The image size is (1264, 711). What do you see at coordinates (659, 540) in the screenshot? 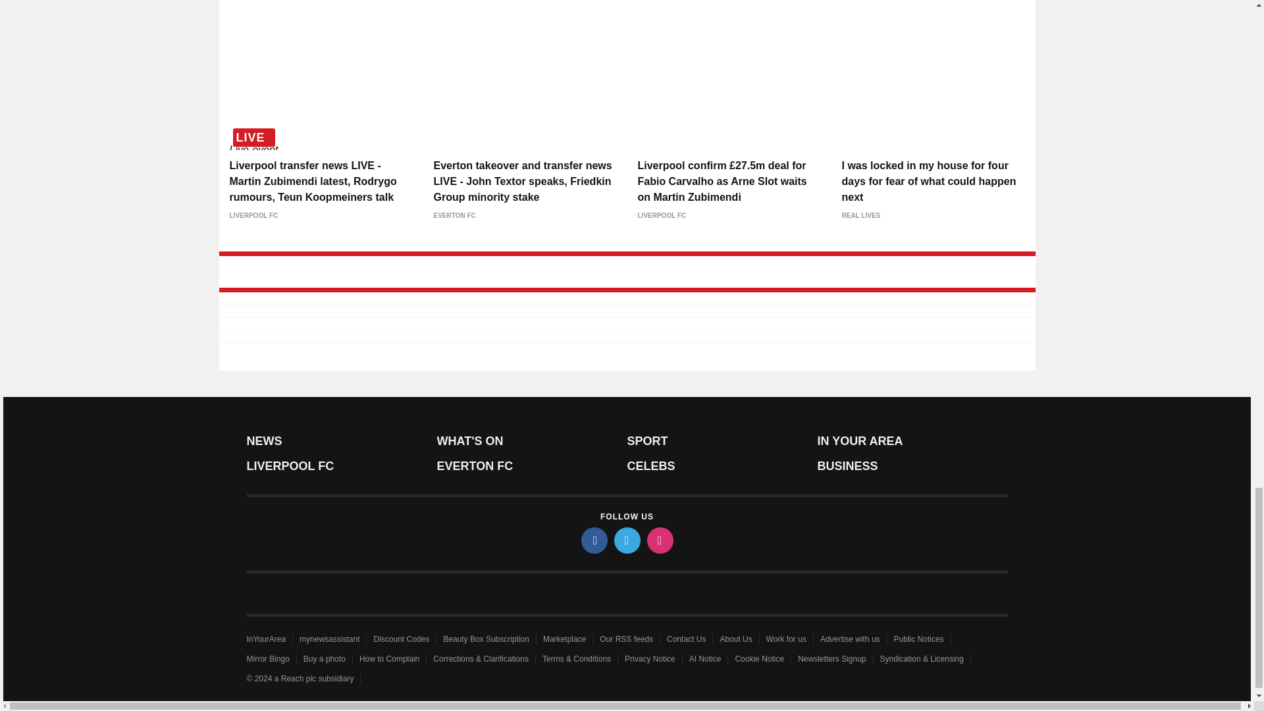
I see `instagram` at bounding box center [659, 540].